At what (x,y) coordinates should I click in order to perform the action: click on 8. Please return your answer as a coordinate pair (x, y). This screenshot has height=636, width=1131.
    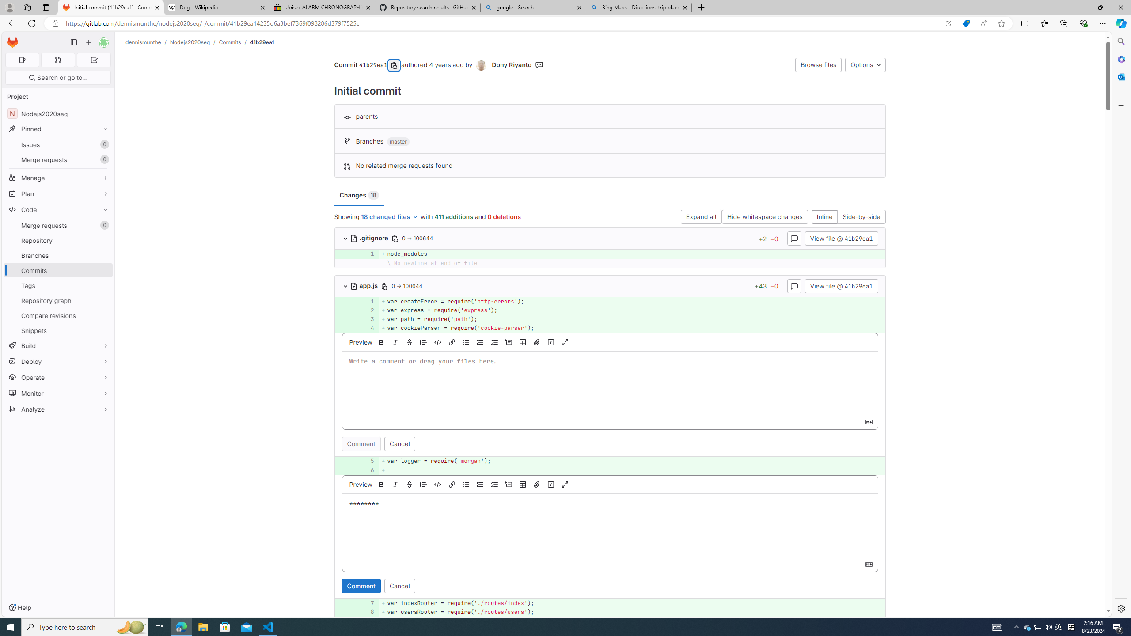
    Looking at the image, I should click on (368, 612).